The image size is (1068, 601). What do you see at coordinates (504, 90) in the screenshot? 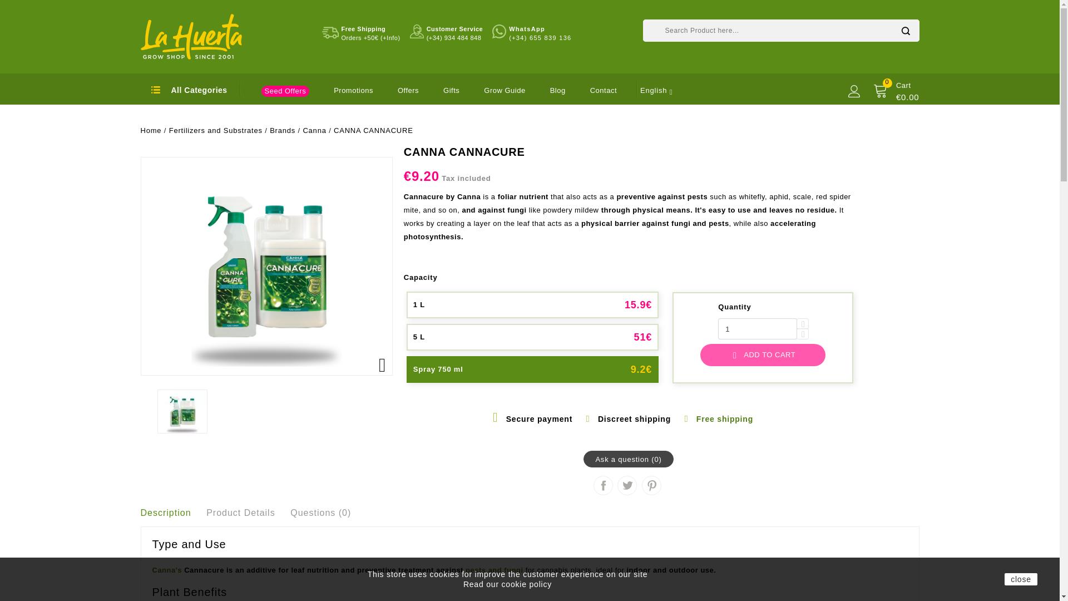
I see `Grow guide` at bounding box center [504, 90].